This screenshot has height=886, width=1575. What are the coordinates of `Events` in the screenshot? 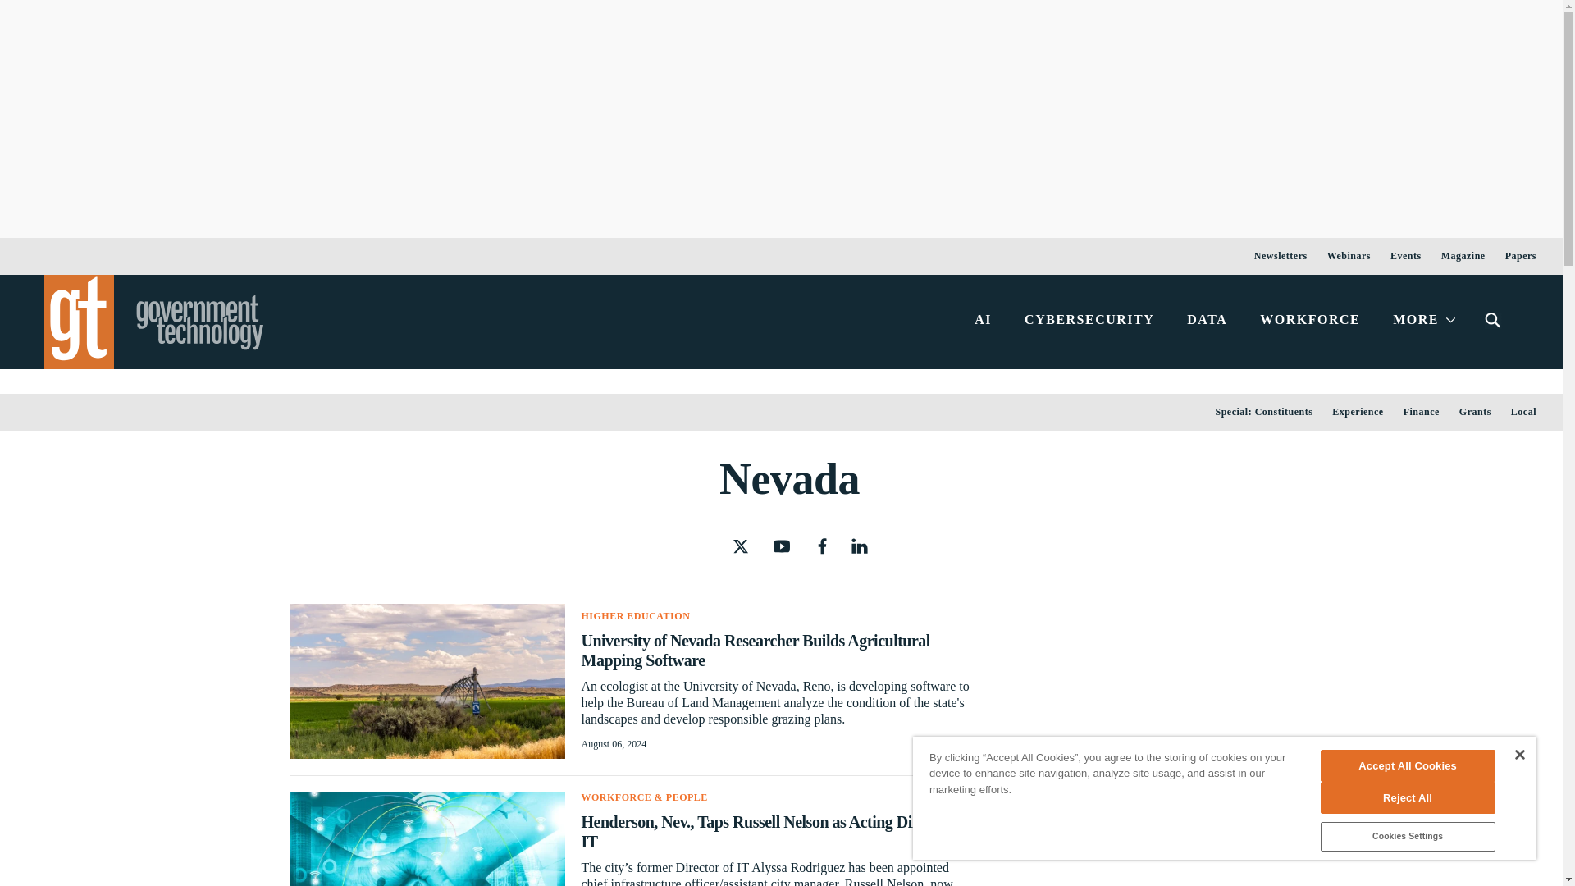 It's located at (1406, 256).